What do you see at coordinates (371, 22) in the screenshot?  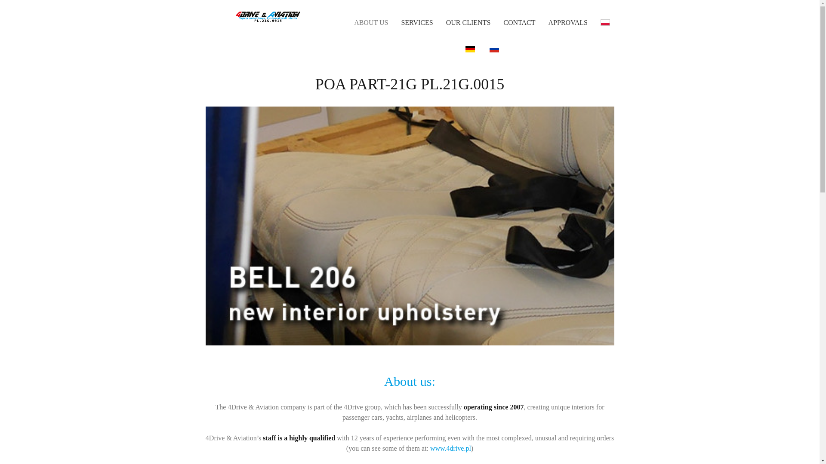 I see `ABOUT US` at bounding box center [371, 22].